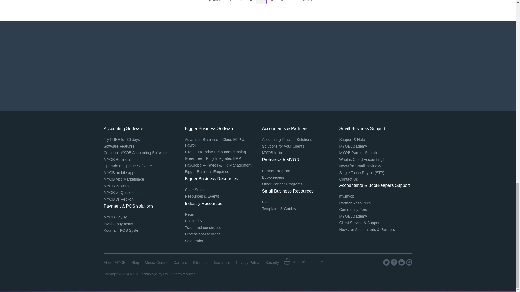  I want to click on MYOB mobile apps, so click(122, 139).